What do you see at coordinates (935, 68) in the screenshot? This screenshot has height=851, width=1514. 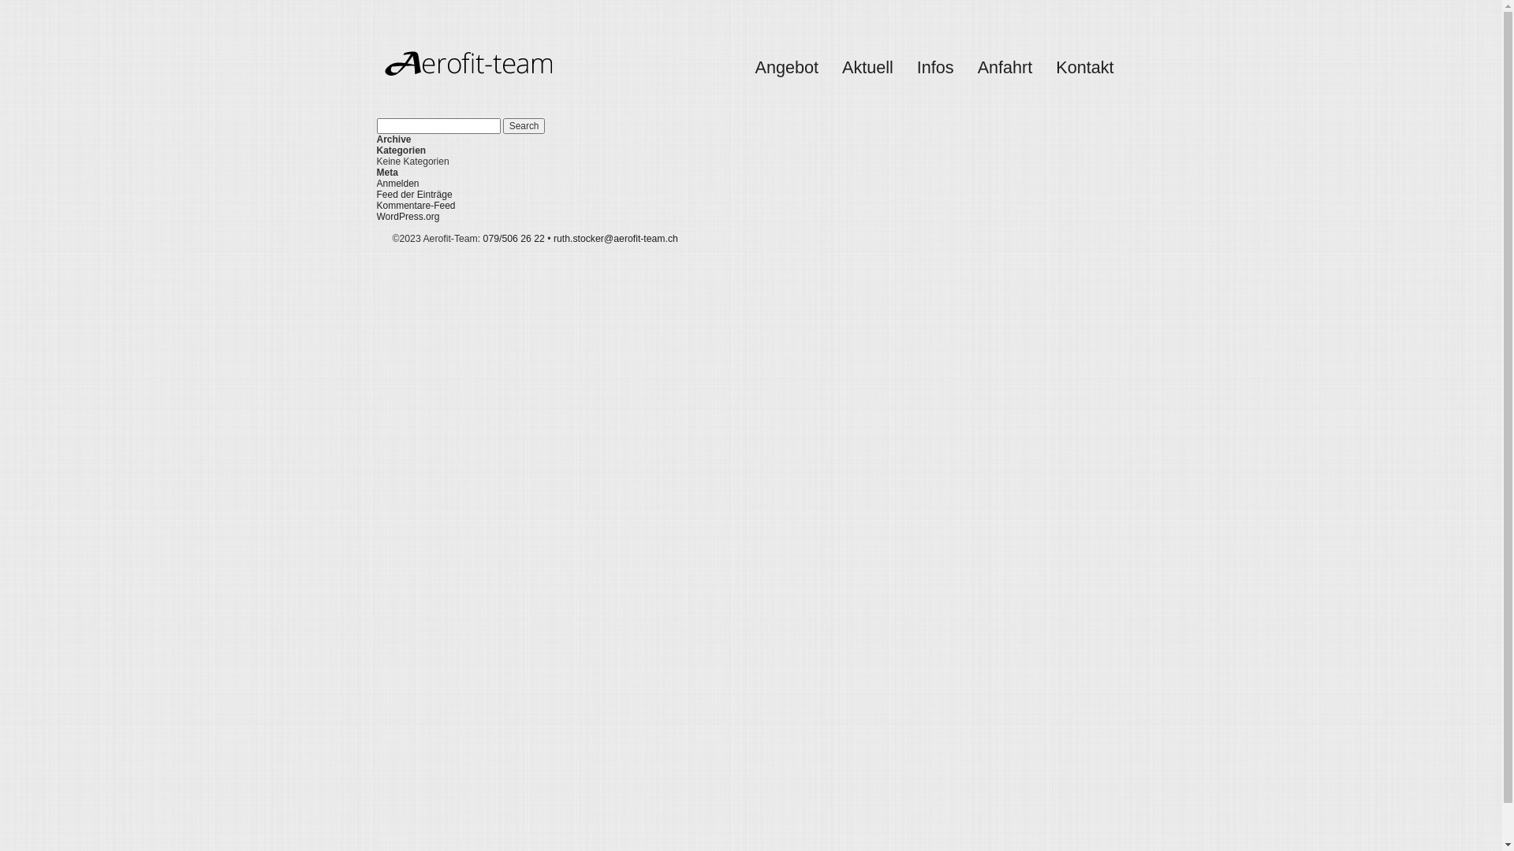 I see `Infos` at bounding box center [935, 68].